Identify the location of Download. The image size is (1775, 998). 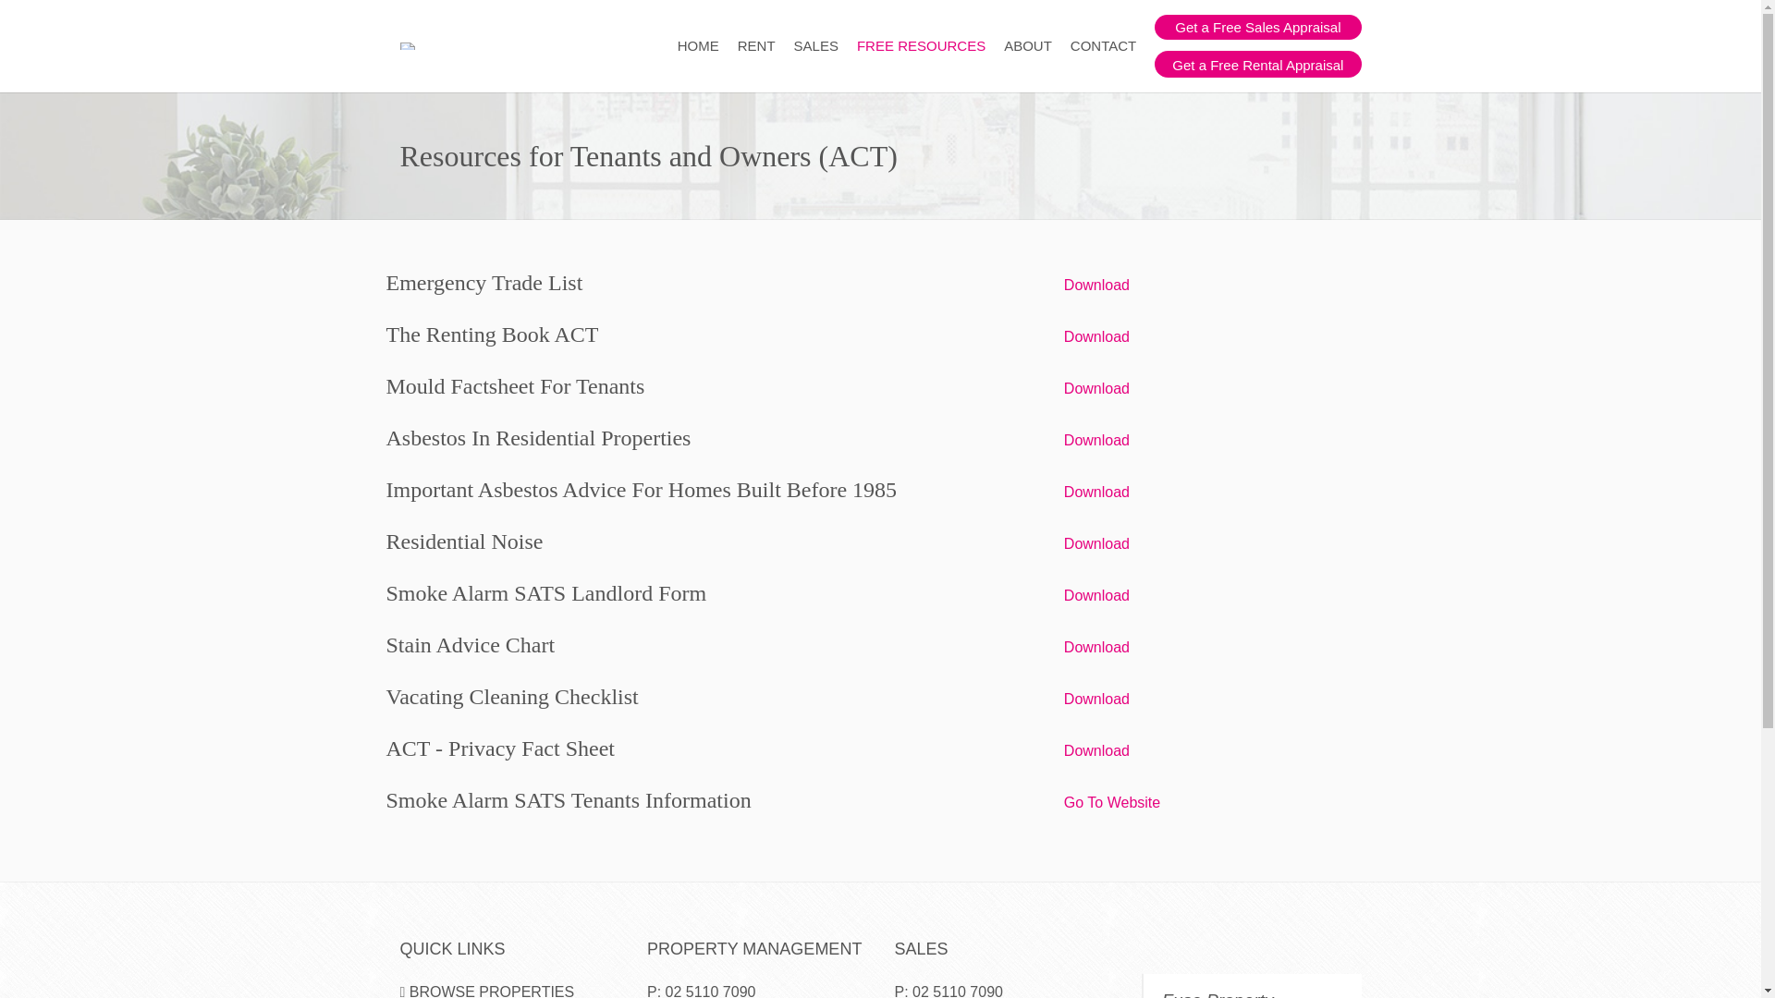
(1096, 647).